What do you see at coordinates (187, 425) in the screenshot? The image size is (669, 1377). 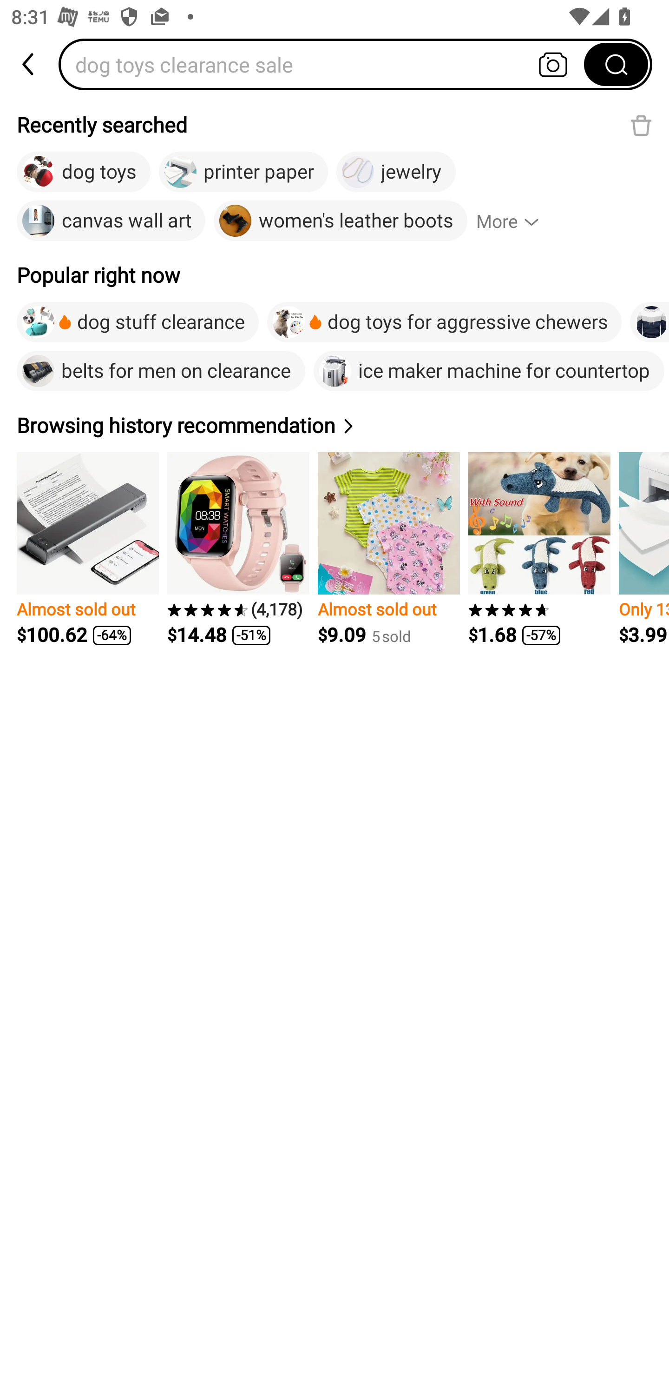 I see `Browsing history recommendation` at bounding box center [187, 425].